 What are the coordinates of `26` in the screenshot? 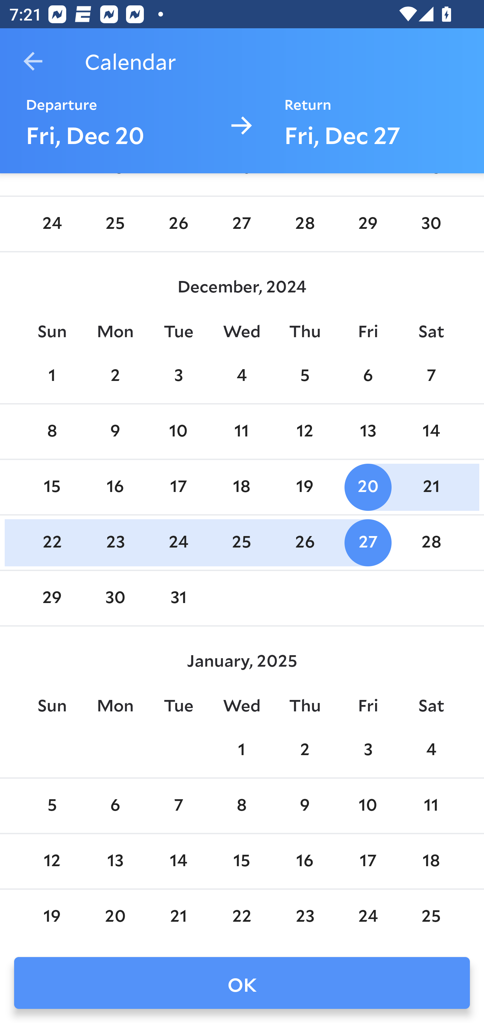 It's located at (305, 543).